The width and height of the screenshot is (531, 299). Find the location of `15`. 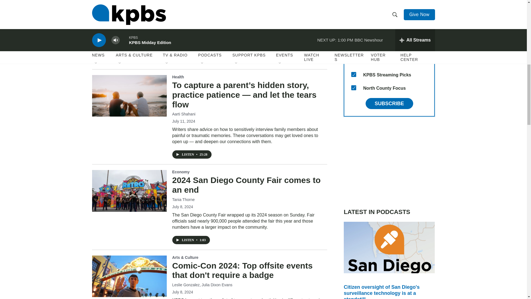

15 is located at coordinates (353, 87).